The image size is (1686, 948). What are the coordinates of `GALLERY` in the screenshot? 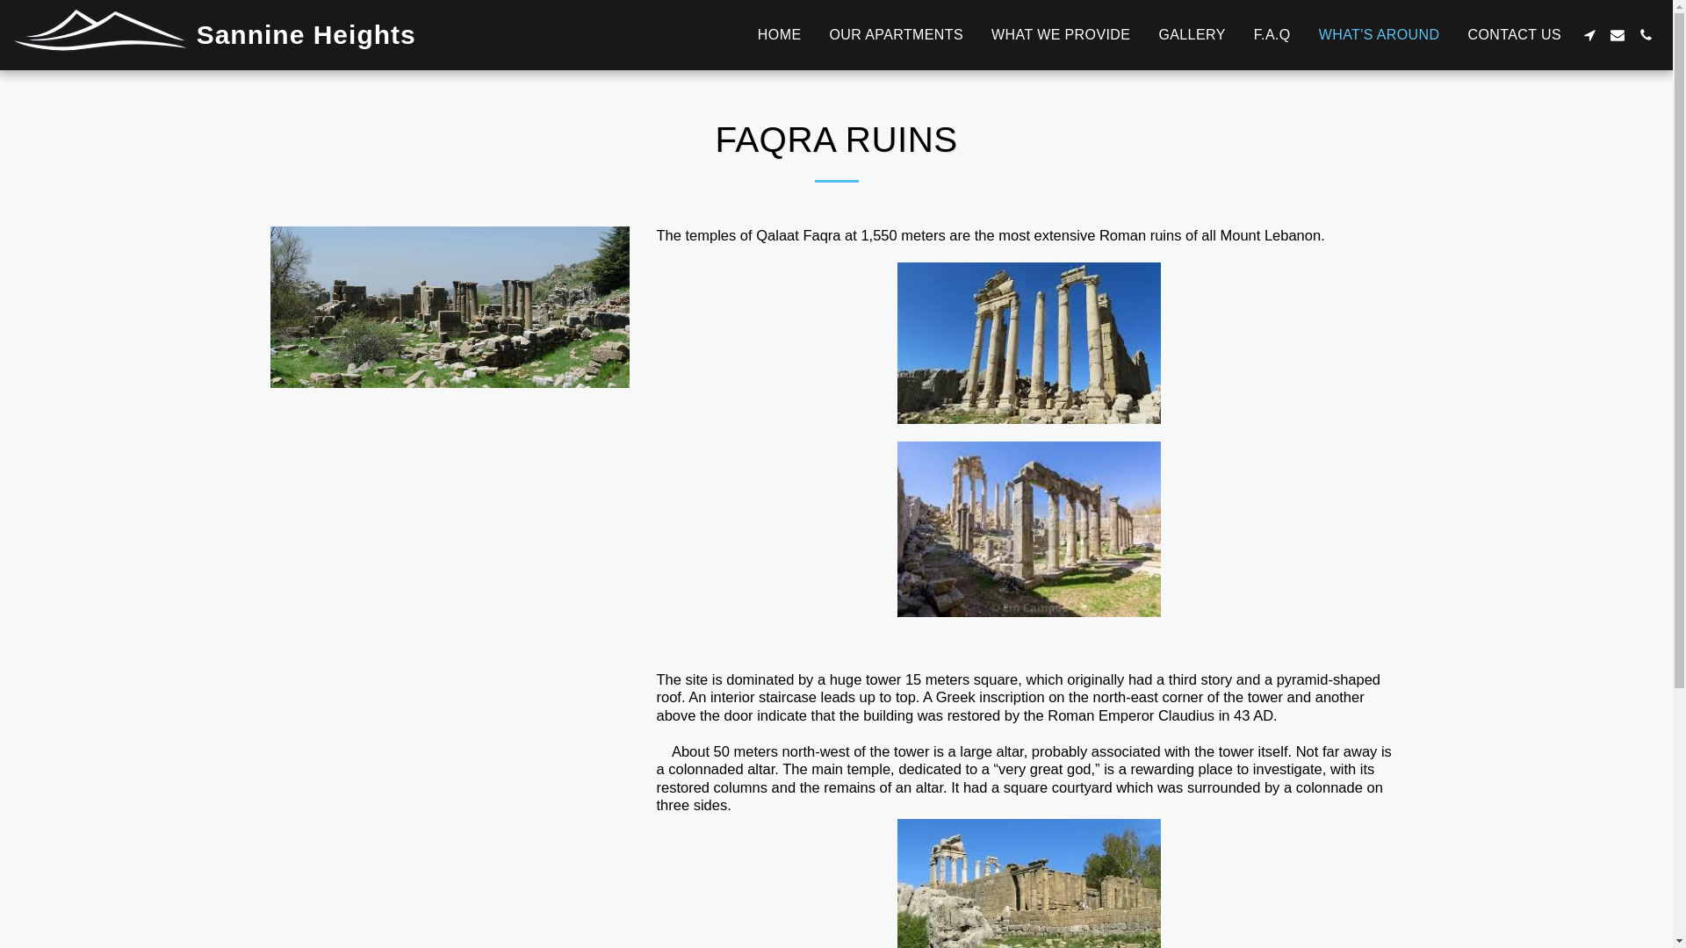 It's located at (1191, 35).